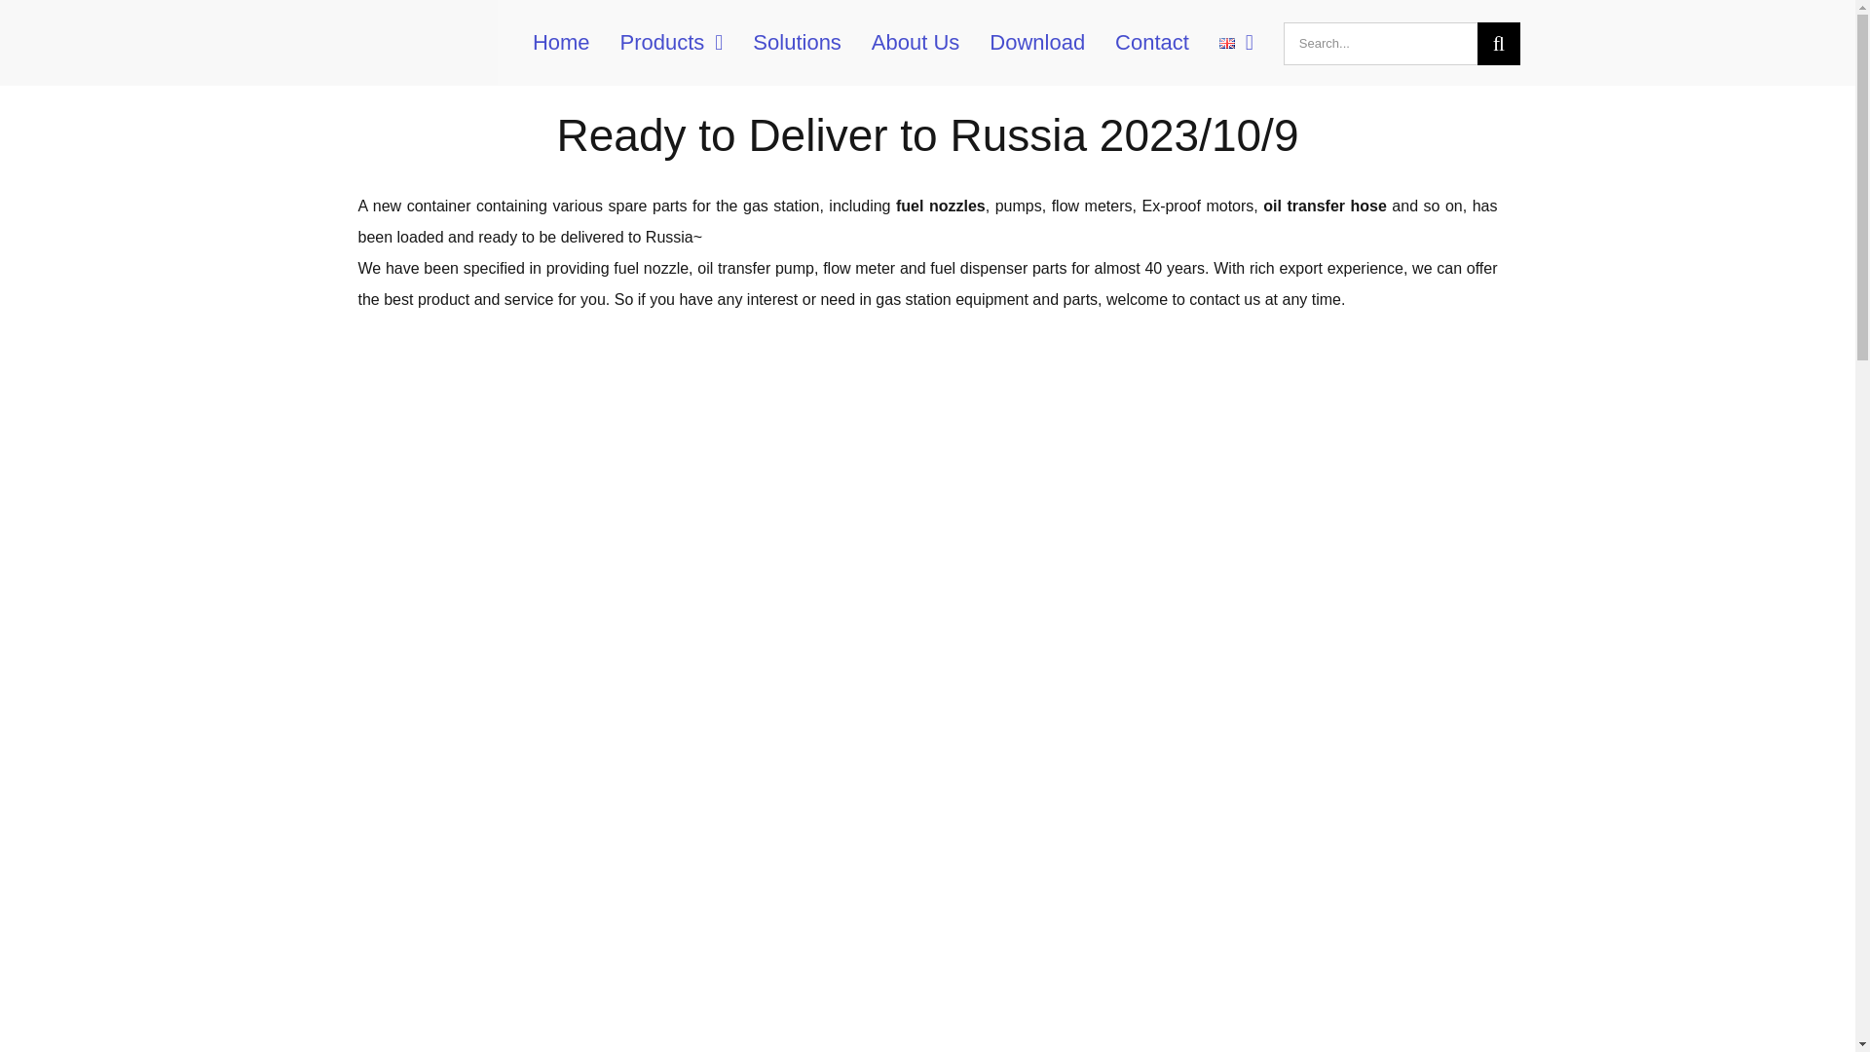  Describe the element at coordinates (1036, 43) in the screenshot. I see `Download` at that location.